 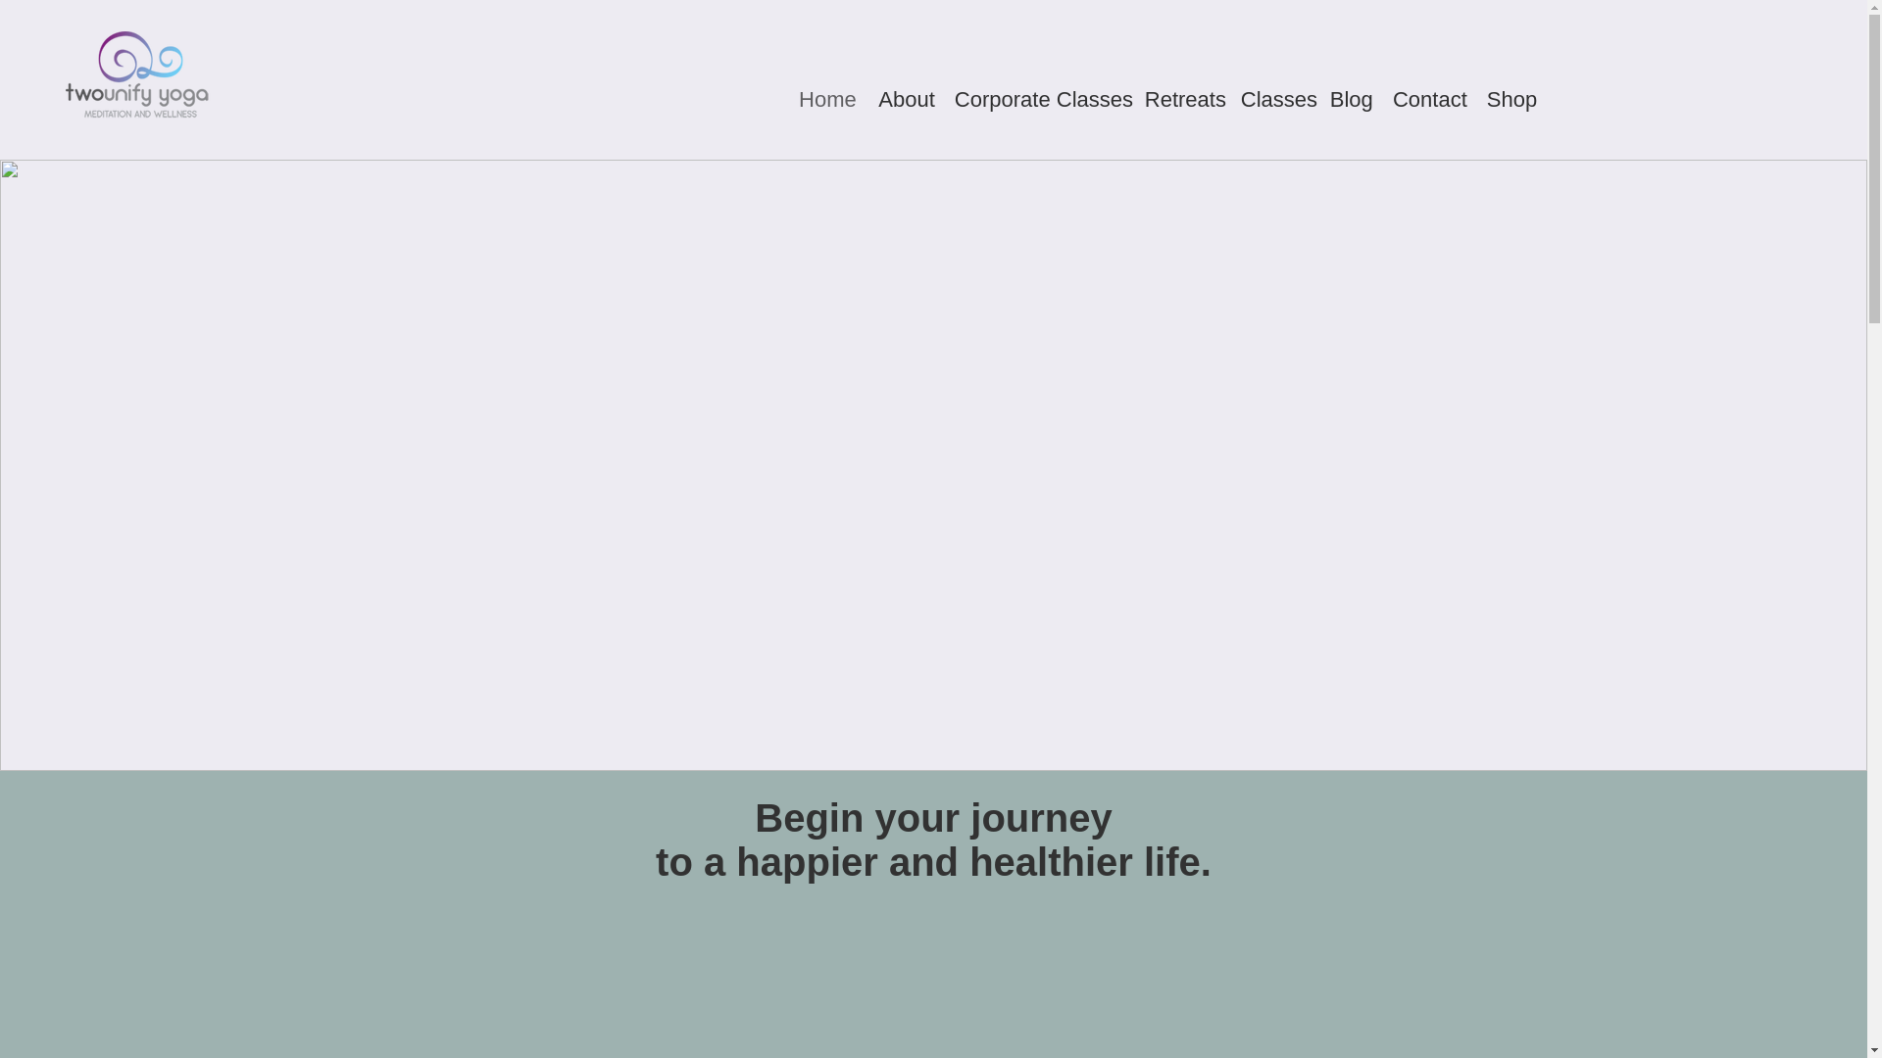 What do you see at coordinates (1511, 100) in the screenshot?
I see `Shop` at bounding box center [1511, 100].